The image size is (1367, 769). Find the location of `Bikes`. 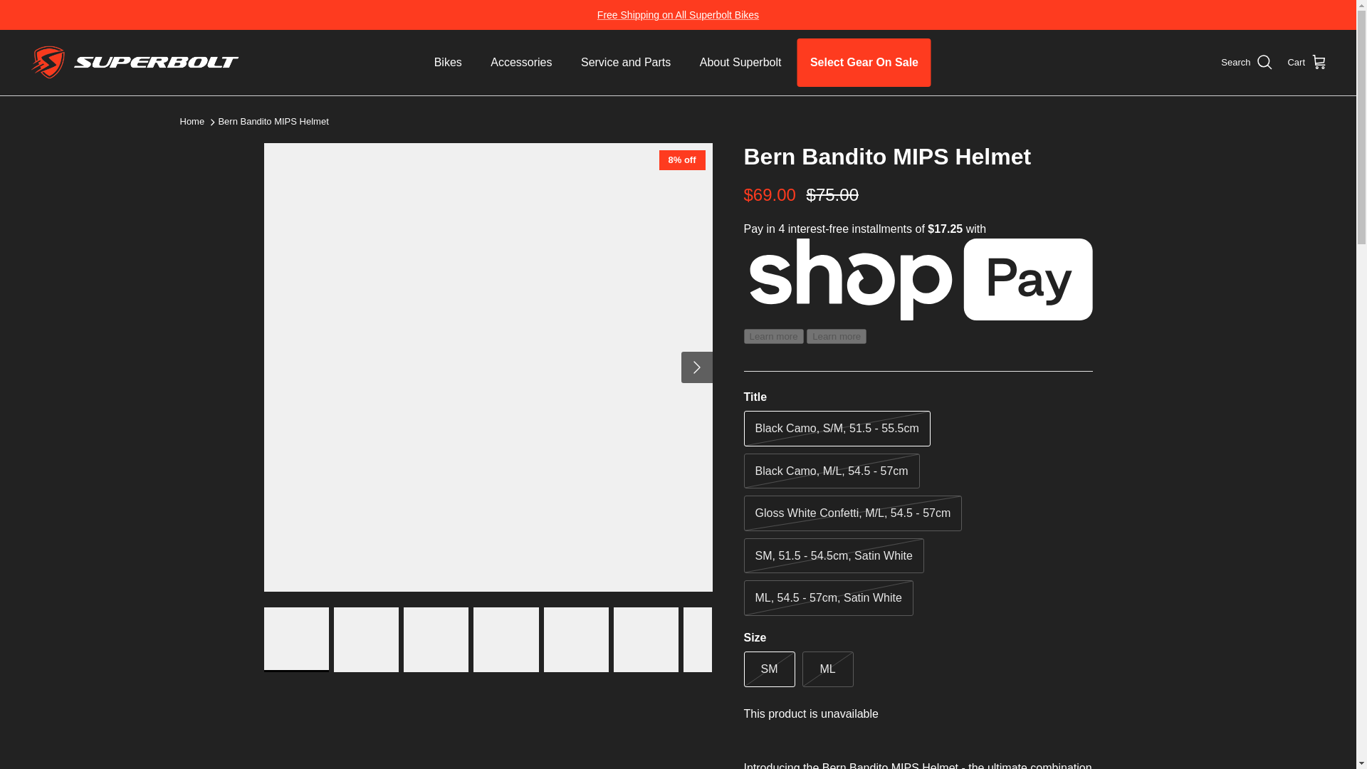

Bikes is located at coordinates (447, 63).